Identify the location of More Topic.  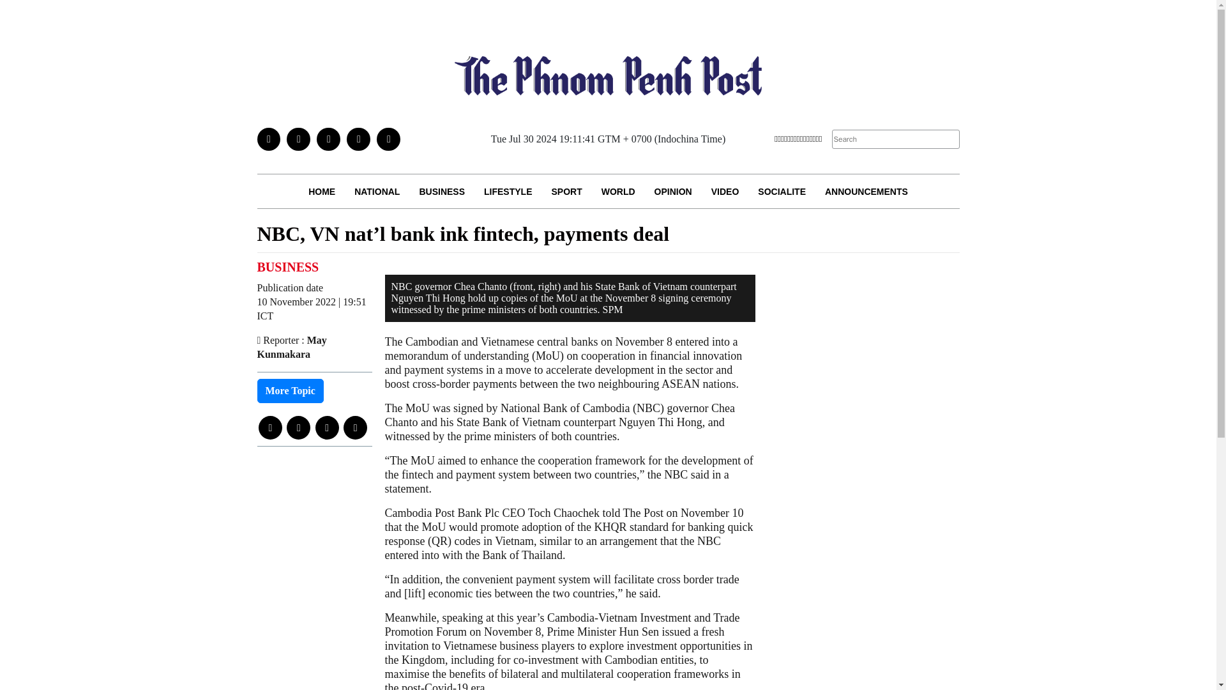
(290, 390).